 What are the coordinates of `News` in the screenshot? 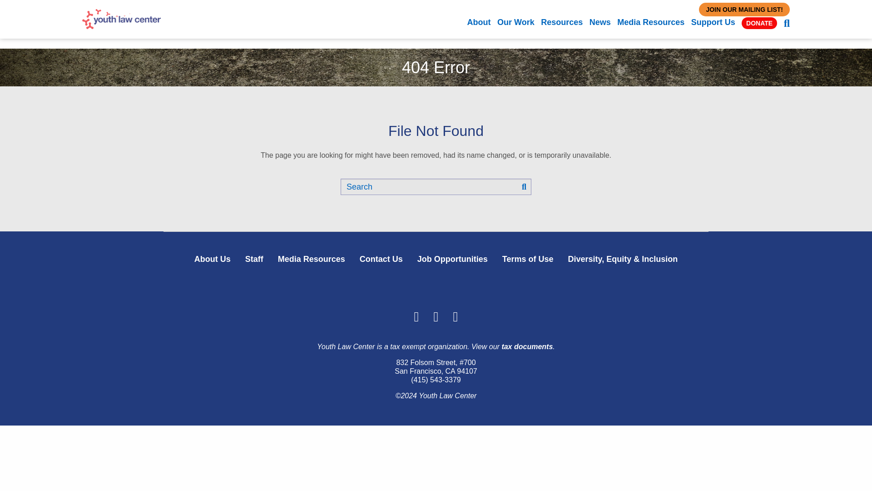 It's located at (600, 22).